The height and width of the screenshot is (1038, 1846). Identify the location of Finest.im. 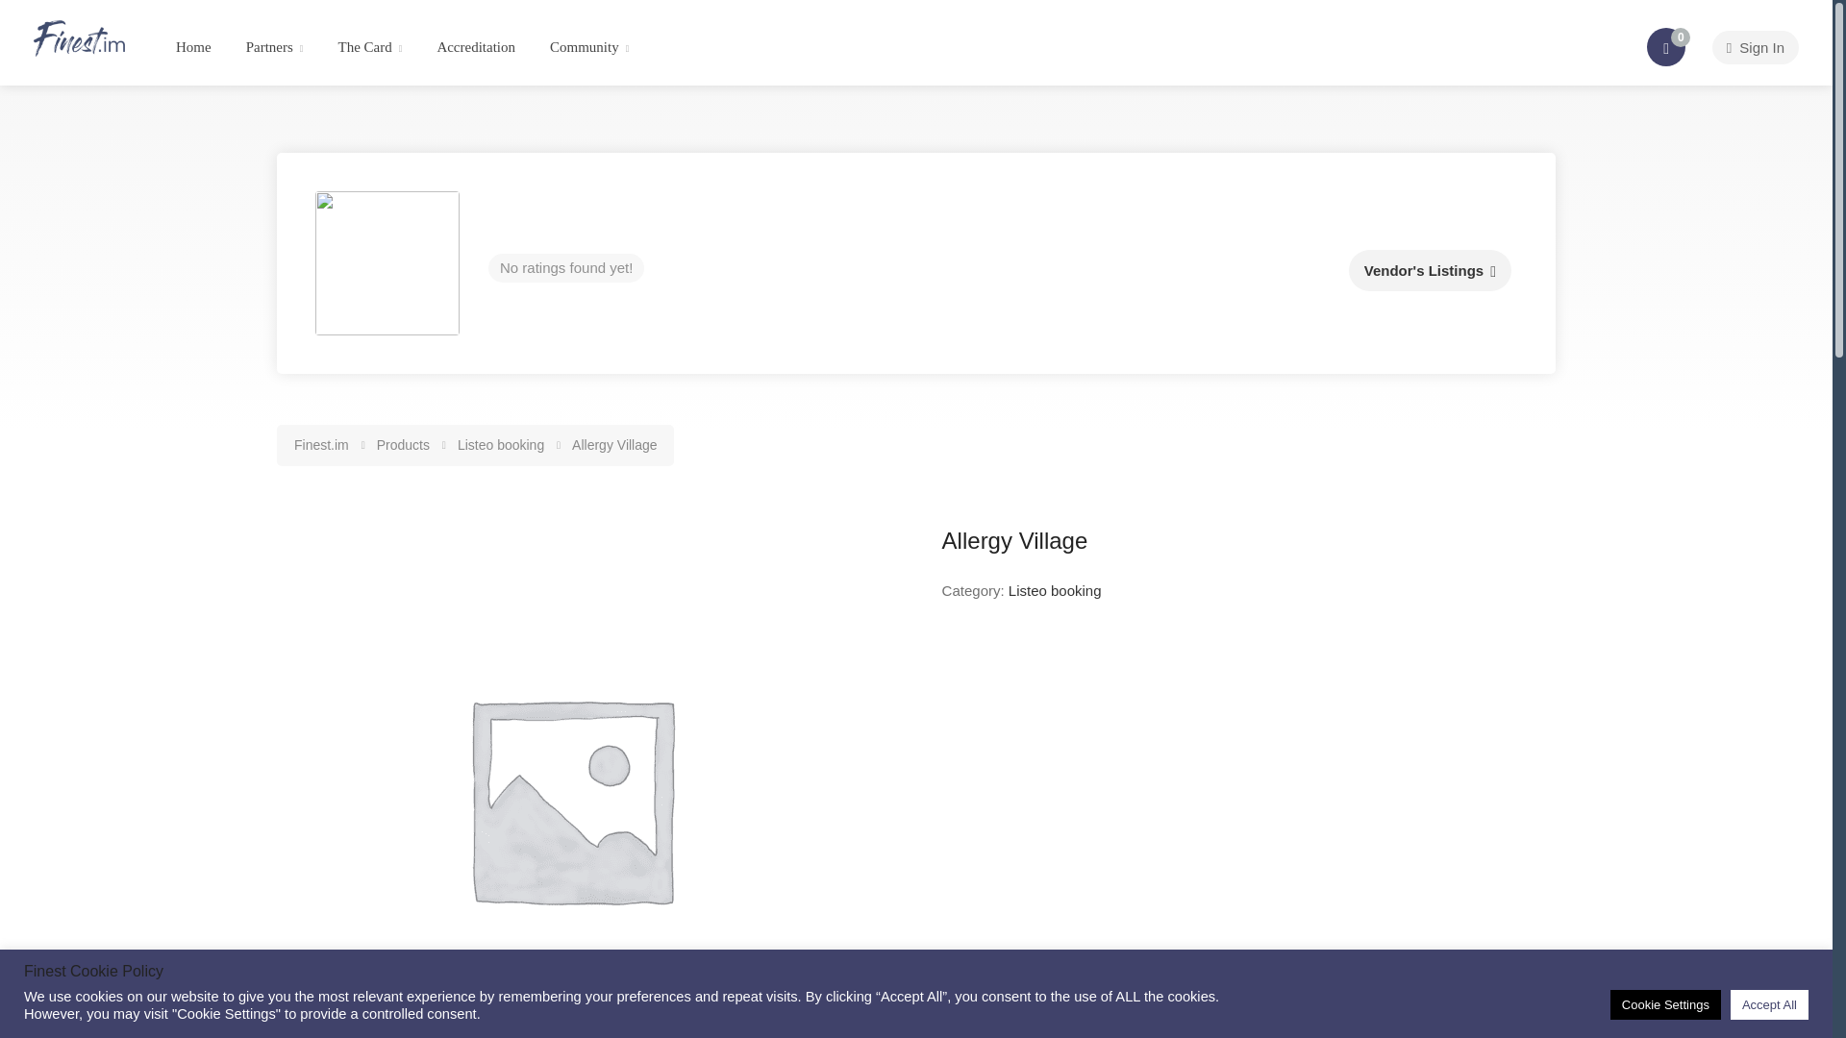
(79, 37).